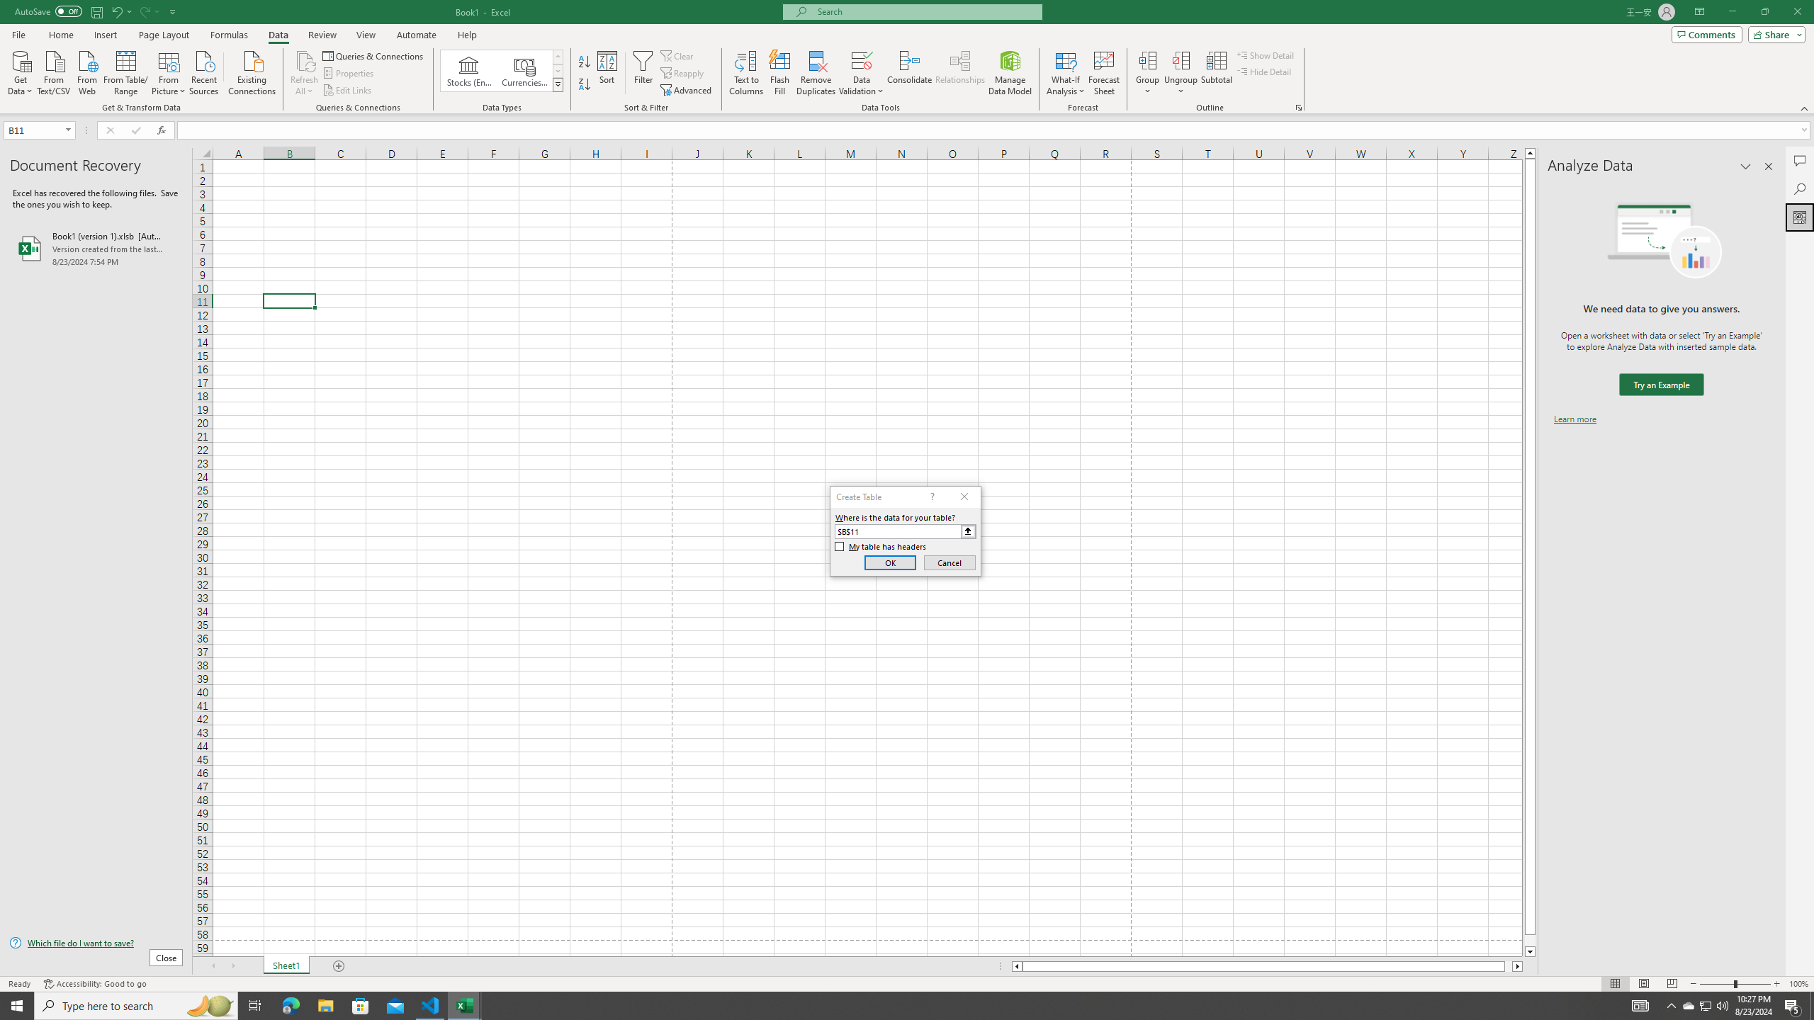 Image resolution: width=1814 pixels, height=1020 pixels. I want to click on Row up, so click(558, 57).